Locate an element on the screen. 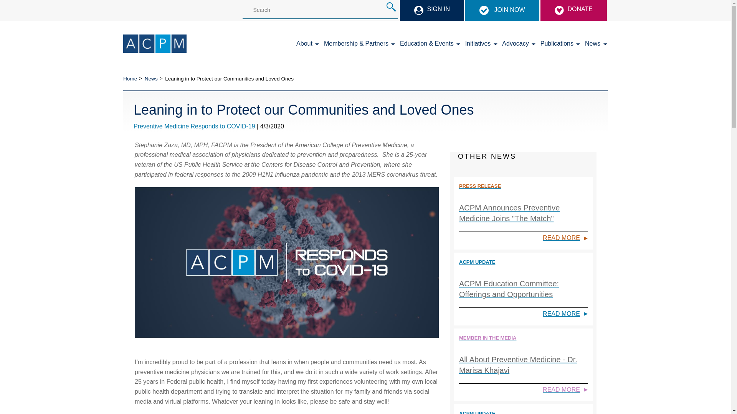 This screenshot has width=737, height=414. Site Logo is located at coordinates (154, 44).